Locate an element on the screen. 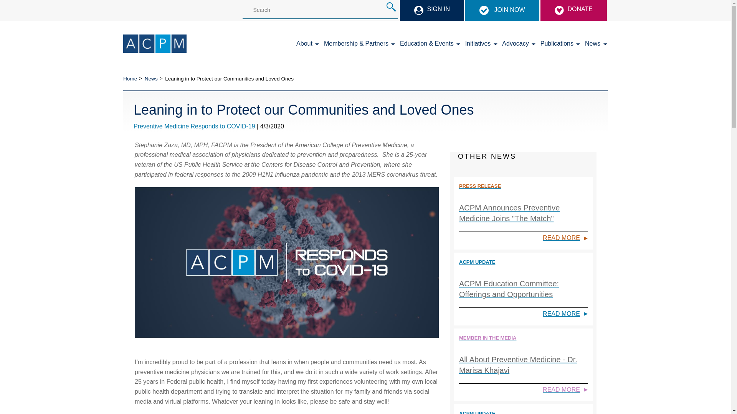 This screenshot has width=737, height=414. Site Logo is located at coordinates (154, 44).